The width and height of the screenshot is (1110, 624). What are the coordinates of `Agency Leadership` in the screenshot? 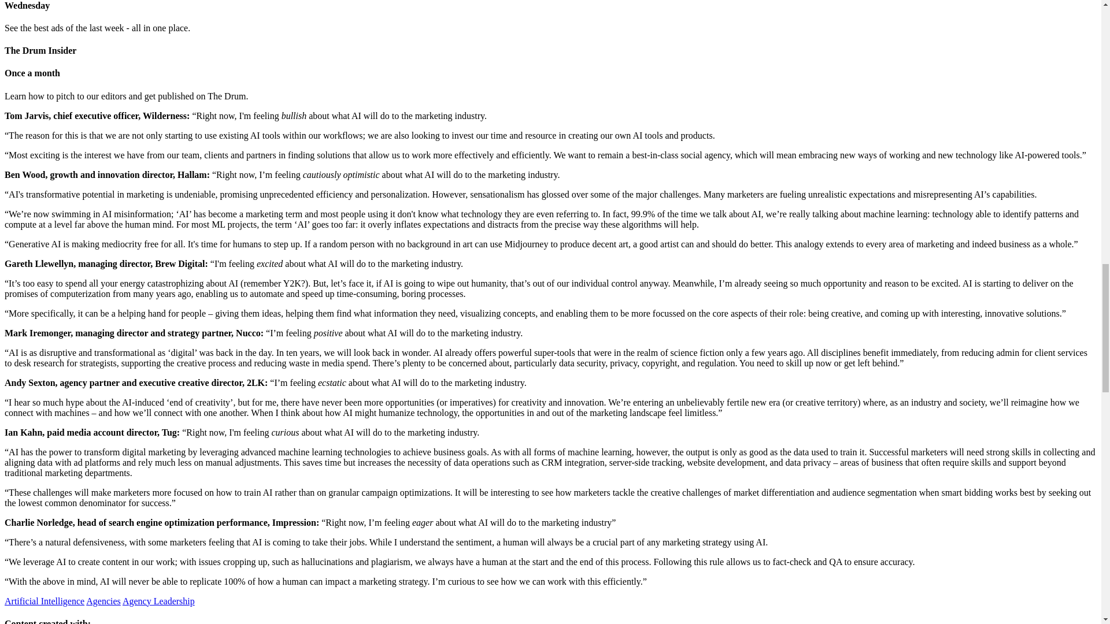 It's located at (158, 601).